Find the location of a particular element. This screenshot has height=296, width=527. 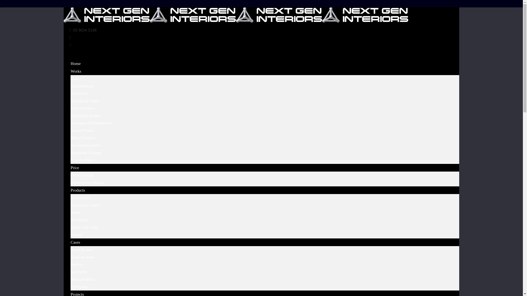

03 9034 5198 is located at coordinates (85, 30).